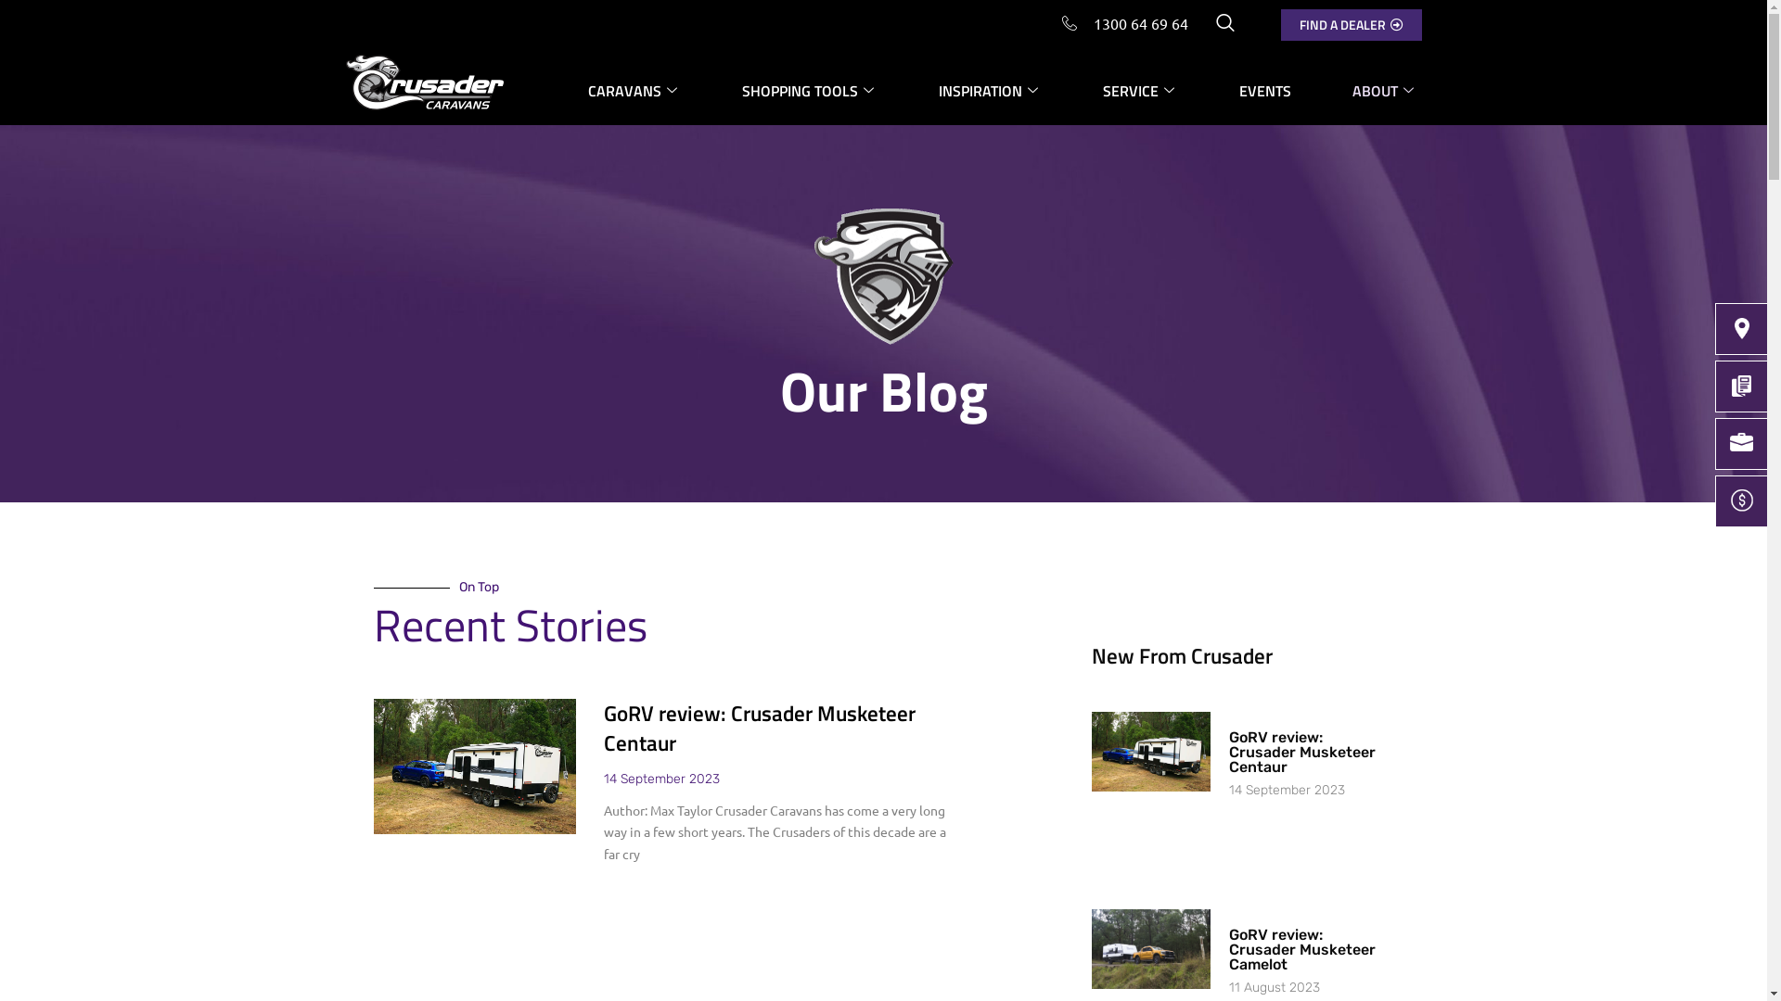 Image resolution: width=1781 pixels, height=1001 pixels. I want to click on SERVICE, so click(1141, 91).